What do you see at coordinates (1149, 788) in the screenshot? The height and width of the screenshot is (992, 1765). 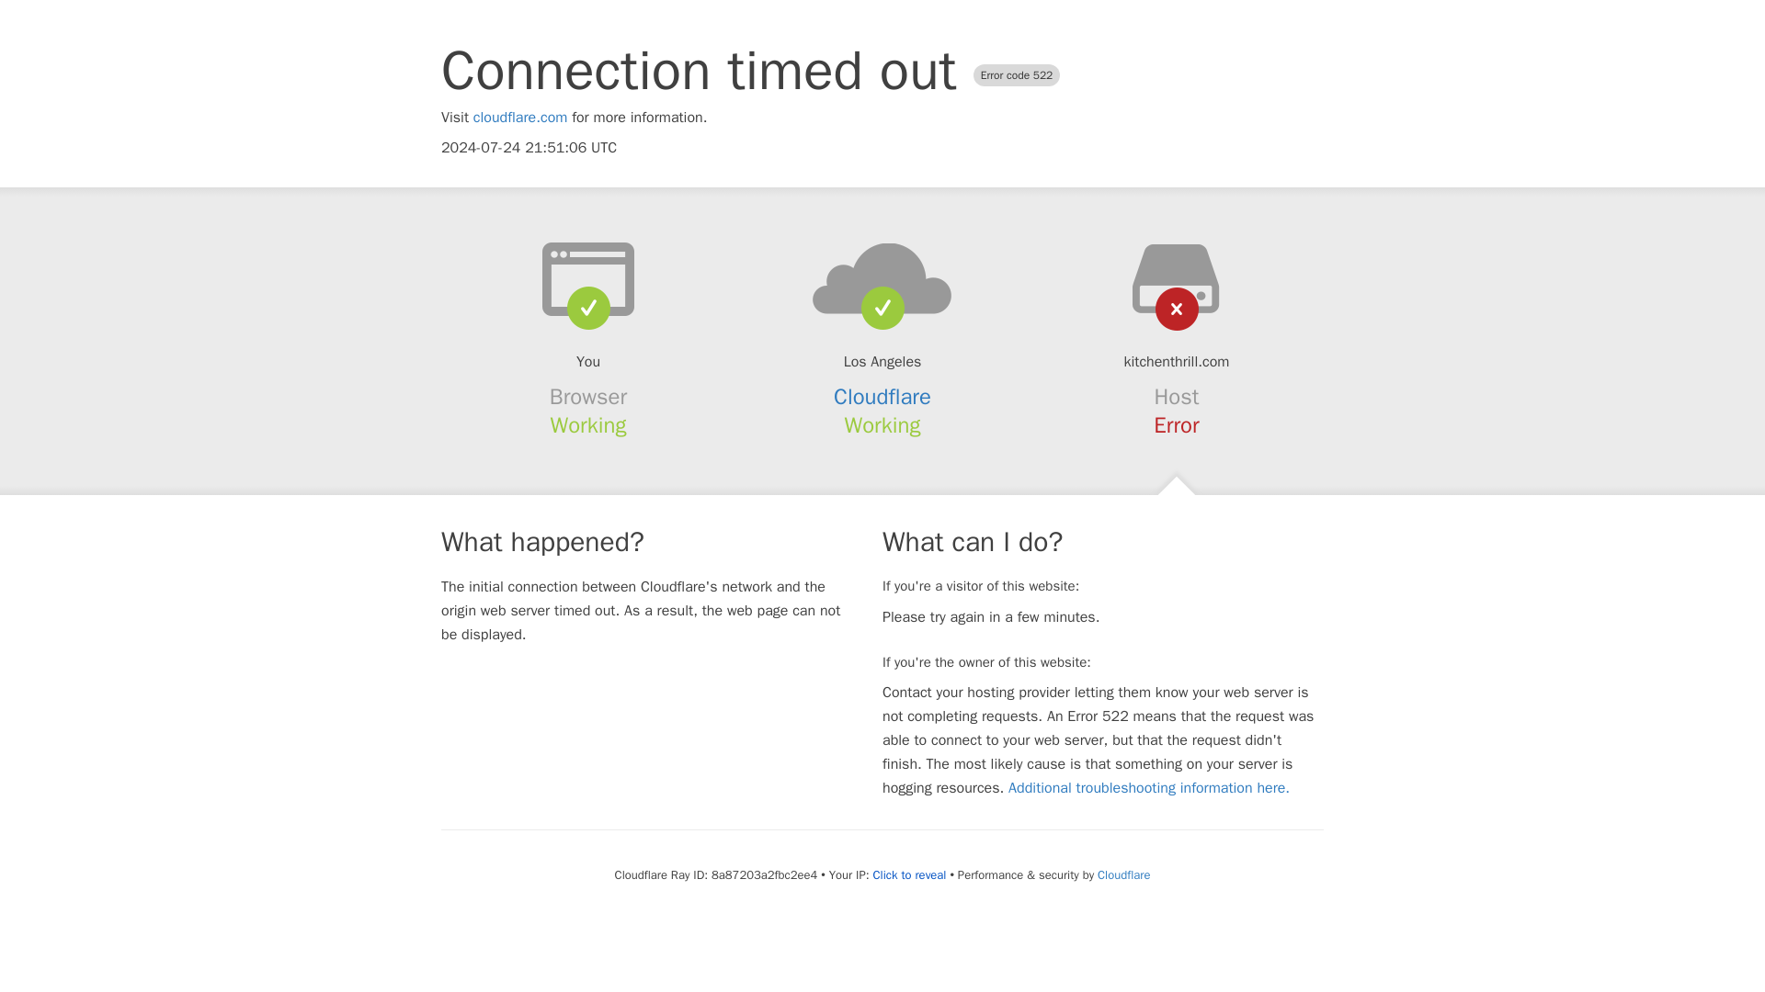 I see `Additional troubleshooting information here.` at bounding box center [1149, 788].